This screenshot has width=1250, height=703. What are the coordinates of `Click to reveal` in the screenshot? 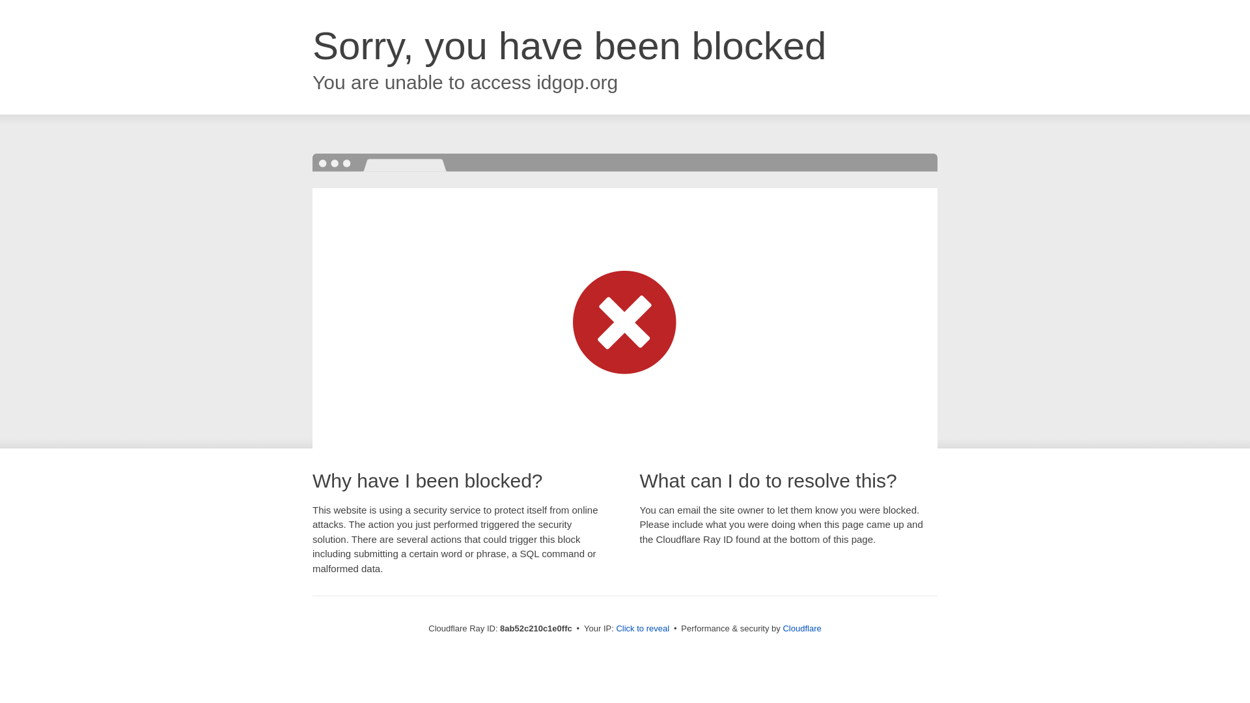 It's located at (642, 629).